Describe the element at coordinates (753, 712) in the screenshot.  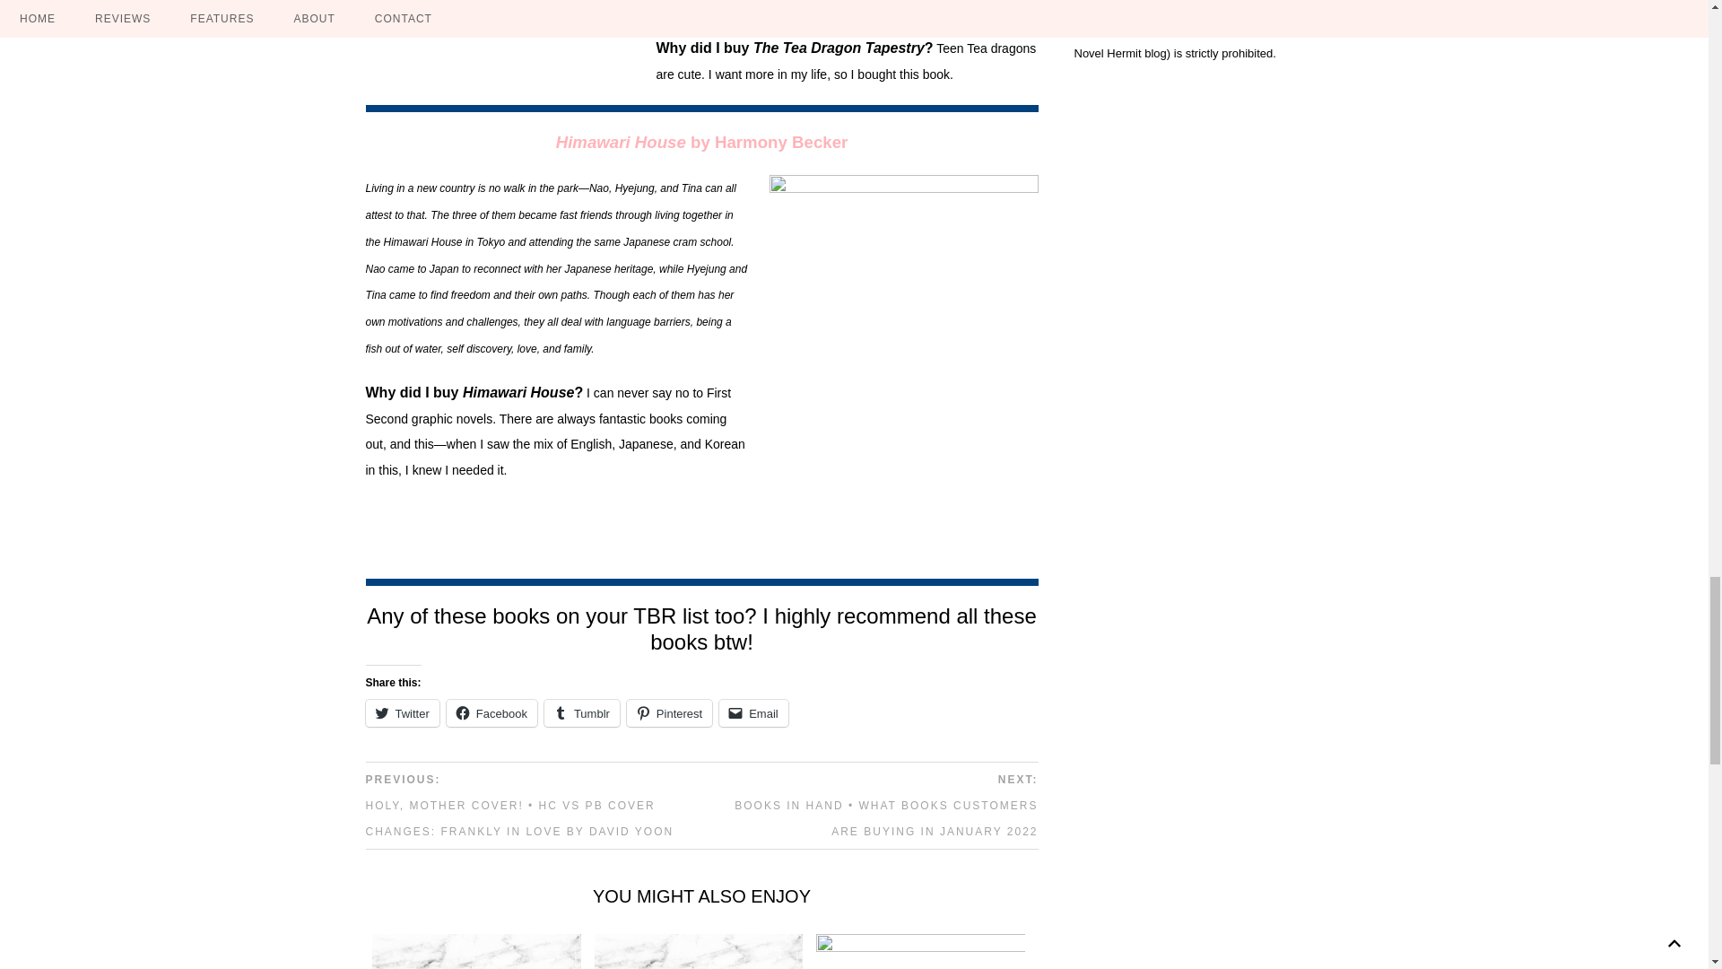
I see `Click to email a link to a friend` at that location.